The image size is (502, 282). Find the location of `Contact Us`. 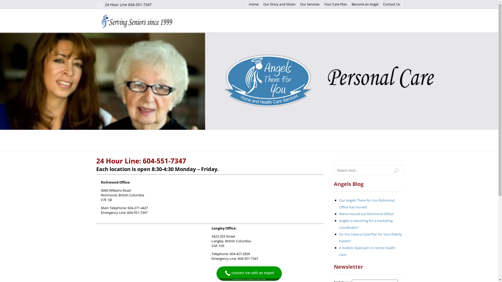

Contact Us is located at coordinates (391, 4).